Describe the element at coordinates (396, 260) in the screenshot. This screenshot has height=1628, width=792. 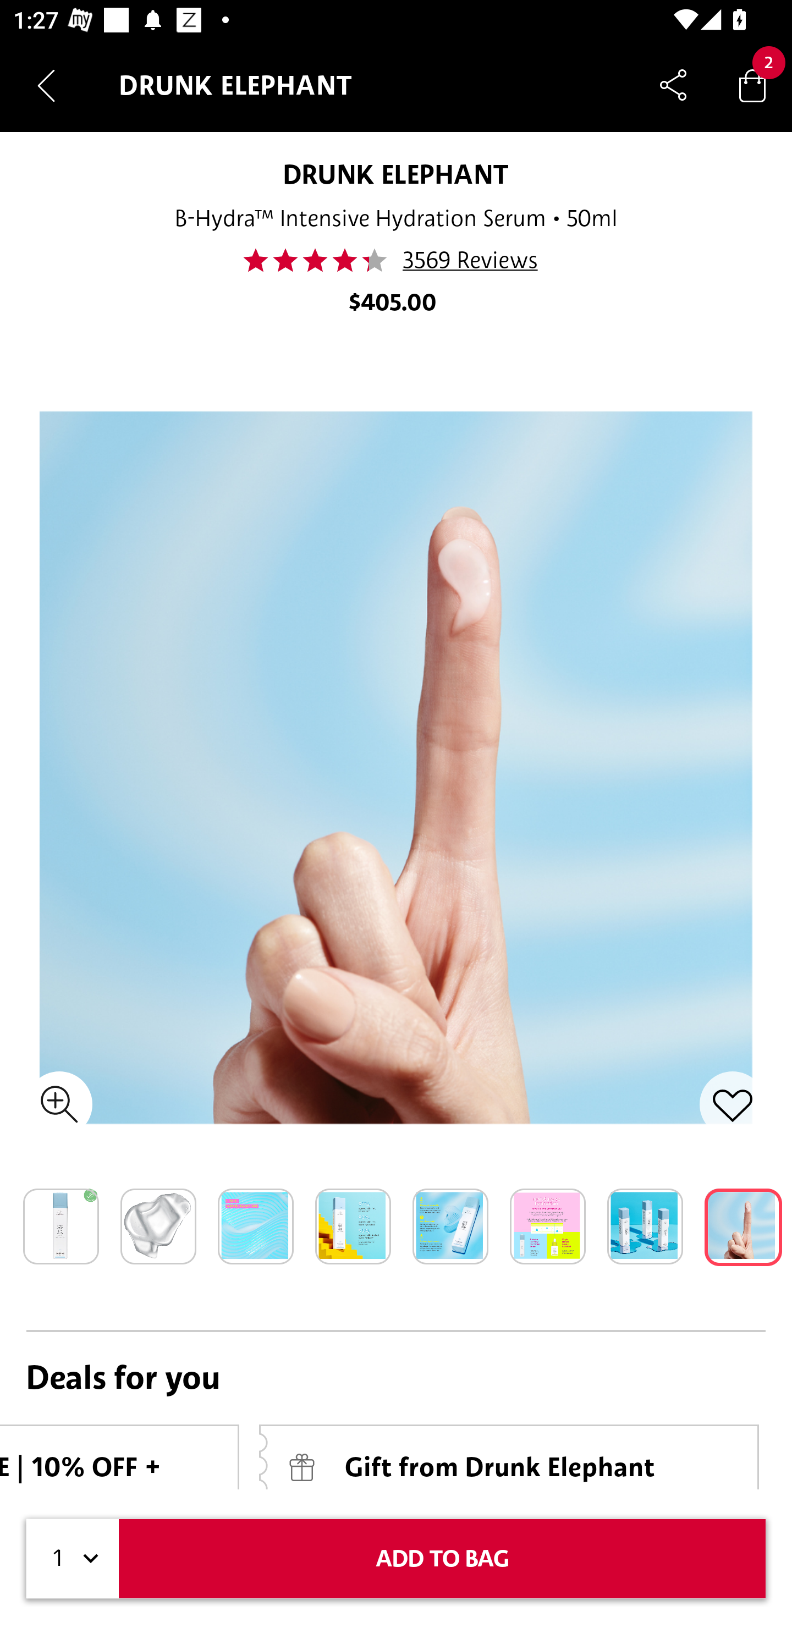
I see `43.0 3569 Reviews` at that location.